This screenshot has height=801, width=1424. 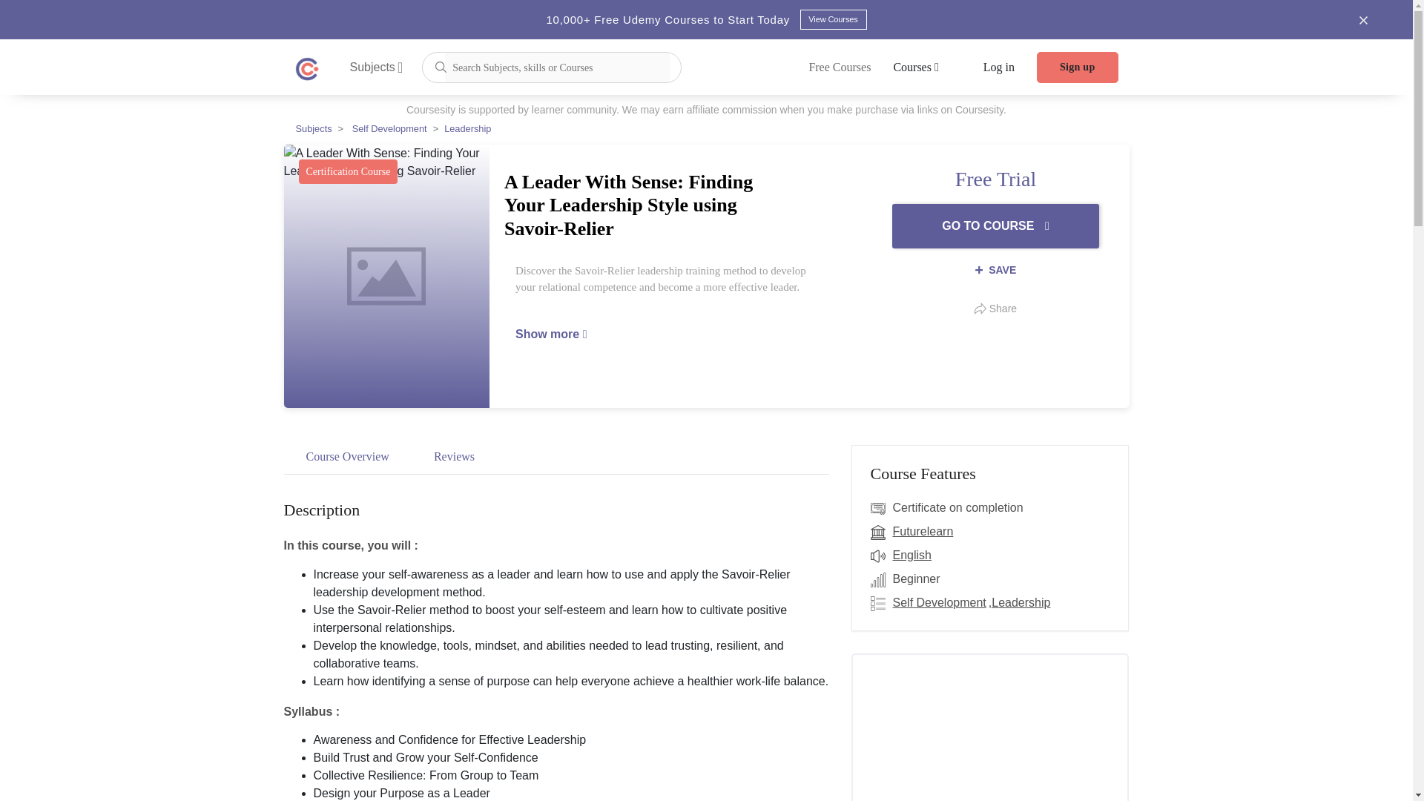 What do you see at coordinates (832, 19) in the screenshot?
I see `View Courses` at bounding box center [832, 19].